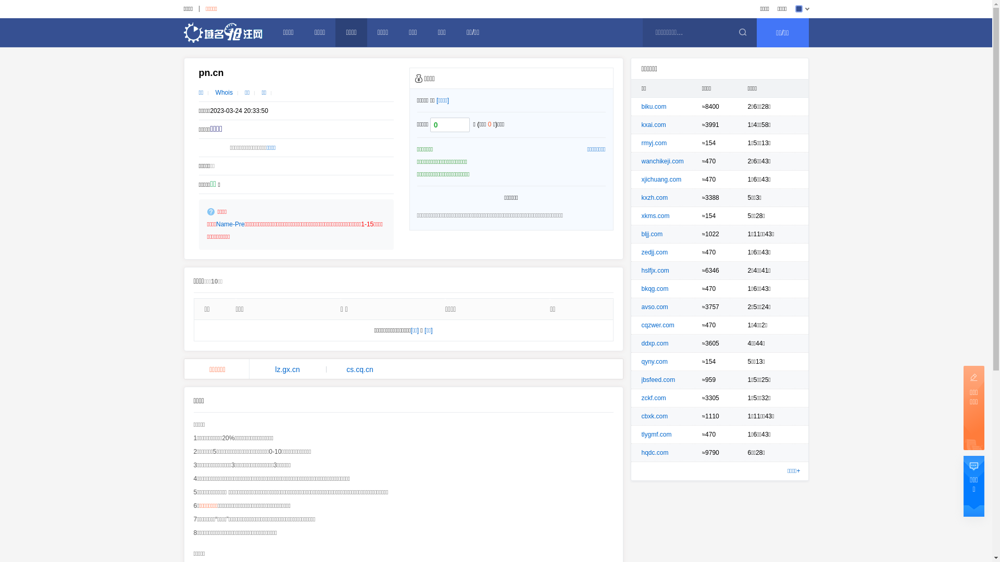 The image size is (1000, 562). I want to click on Name-Pre, so click(230, 224).